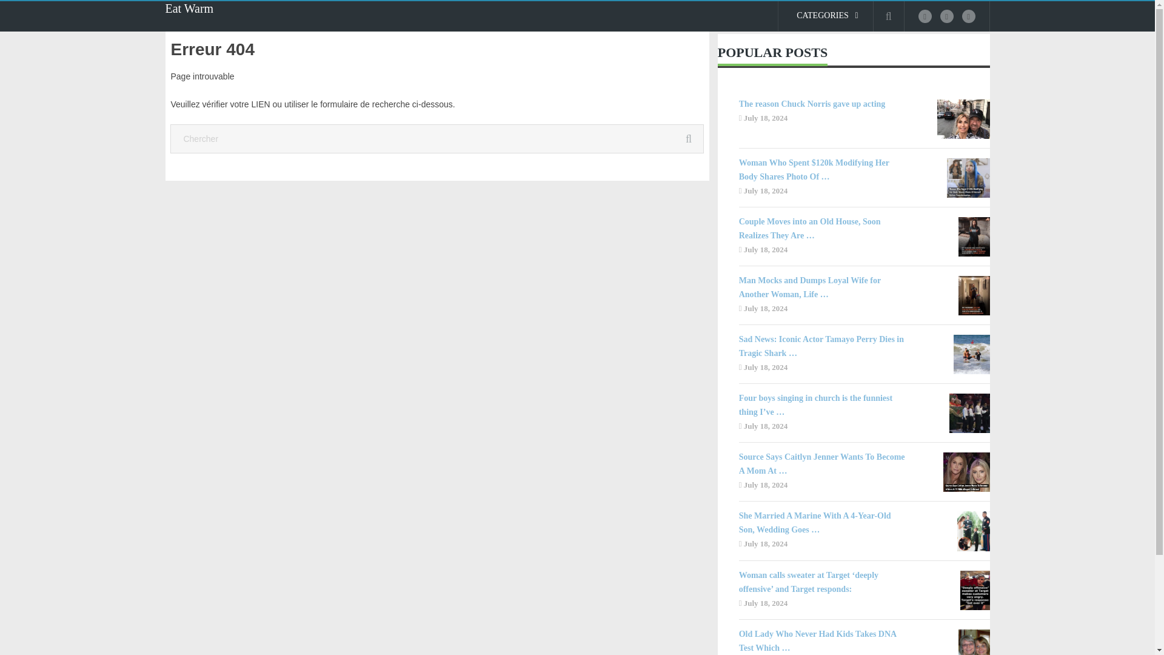 This screenshot has height=655, width=1164. I want to click on Eat Warm, so click(189, 8).